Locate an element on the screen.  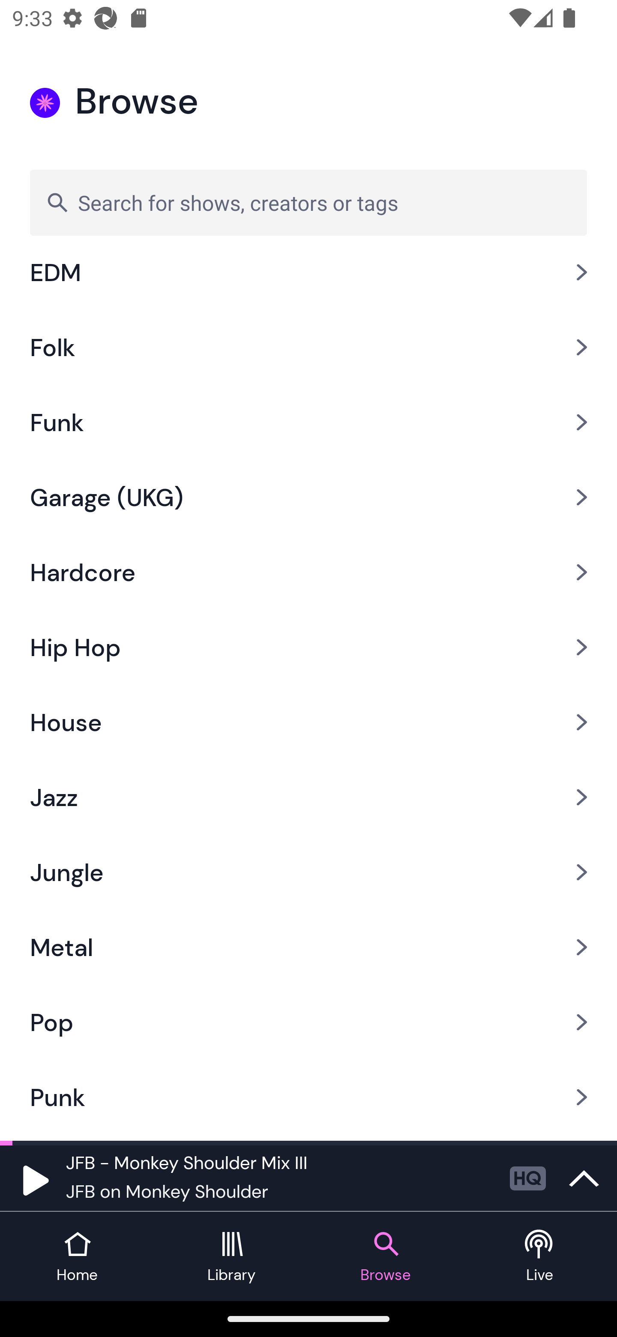
Pop is located at coordinates (308, 1022).